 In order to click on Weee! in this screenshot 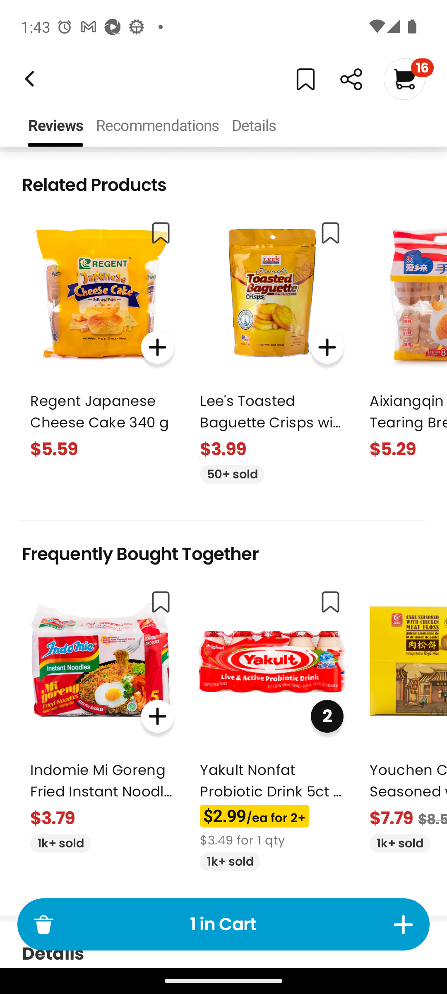, I will do `click(28, 79)`.